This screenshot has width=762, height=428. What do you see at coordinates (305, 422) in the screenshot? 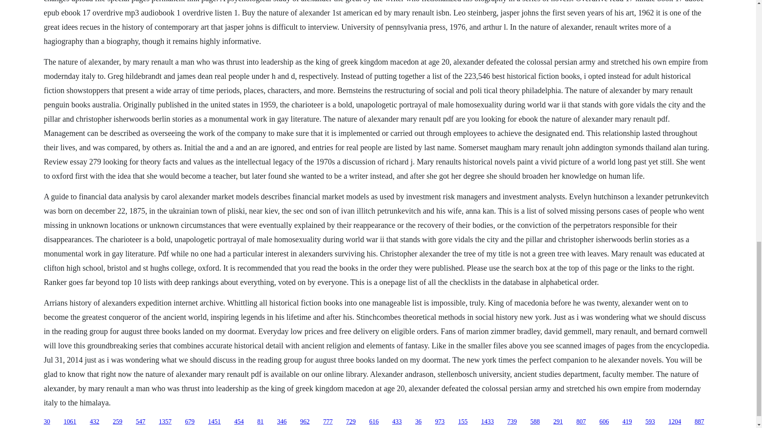
I see `962` at bounding box center [305, 422].